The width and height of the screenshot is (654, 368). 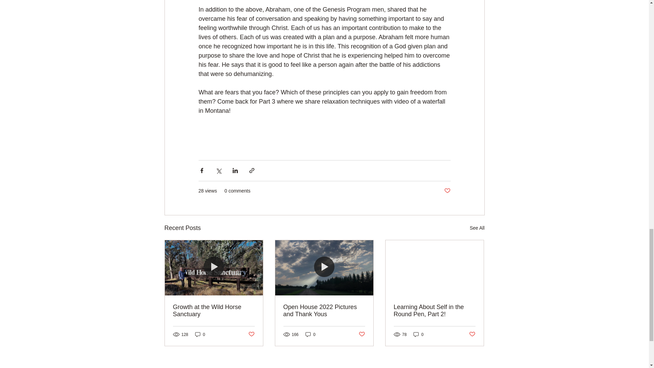 What do you see at coordinates (324, 311) in the screenshot?
I see `Open House 2022 Pictures and Thank Yous` at bounding box center [324, 311].